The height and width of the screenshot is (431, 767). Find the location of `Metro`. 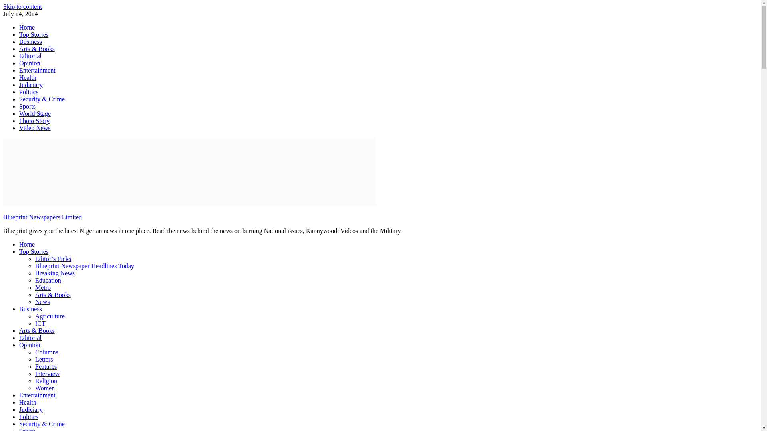

Metro is located at coordinates (43, 287).